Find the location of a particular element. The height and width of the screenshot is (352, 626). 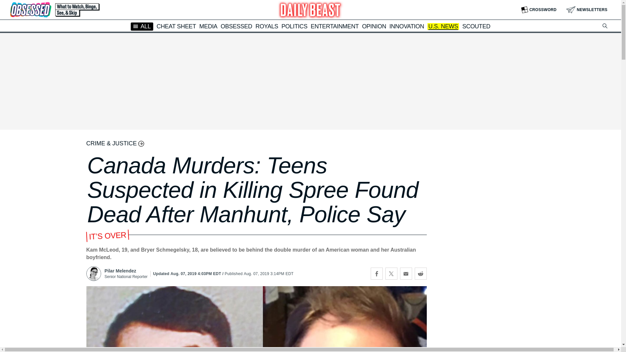

ROYALS is located at coordinates (267, 26).